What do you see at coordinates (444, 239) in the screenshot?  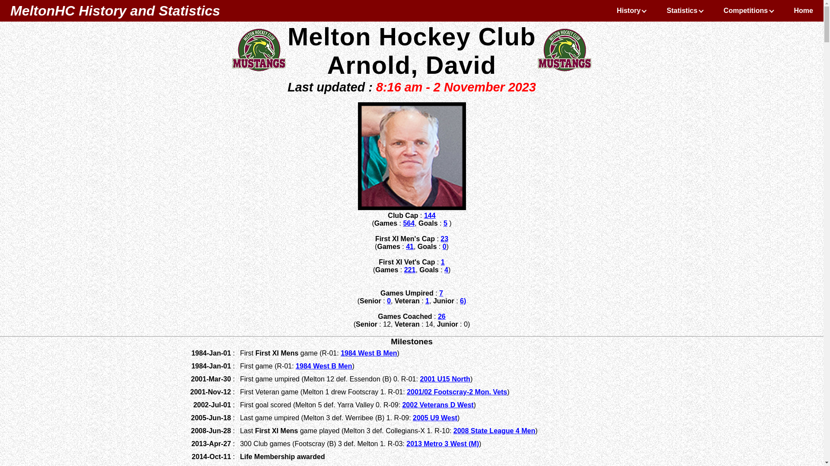 I see `23` at bounding box center [444, 239].